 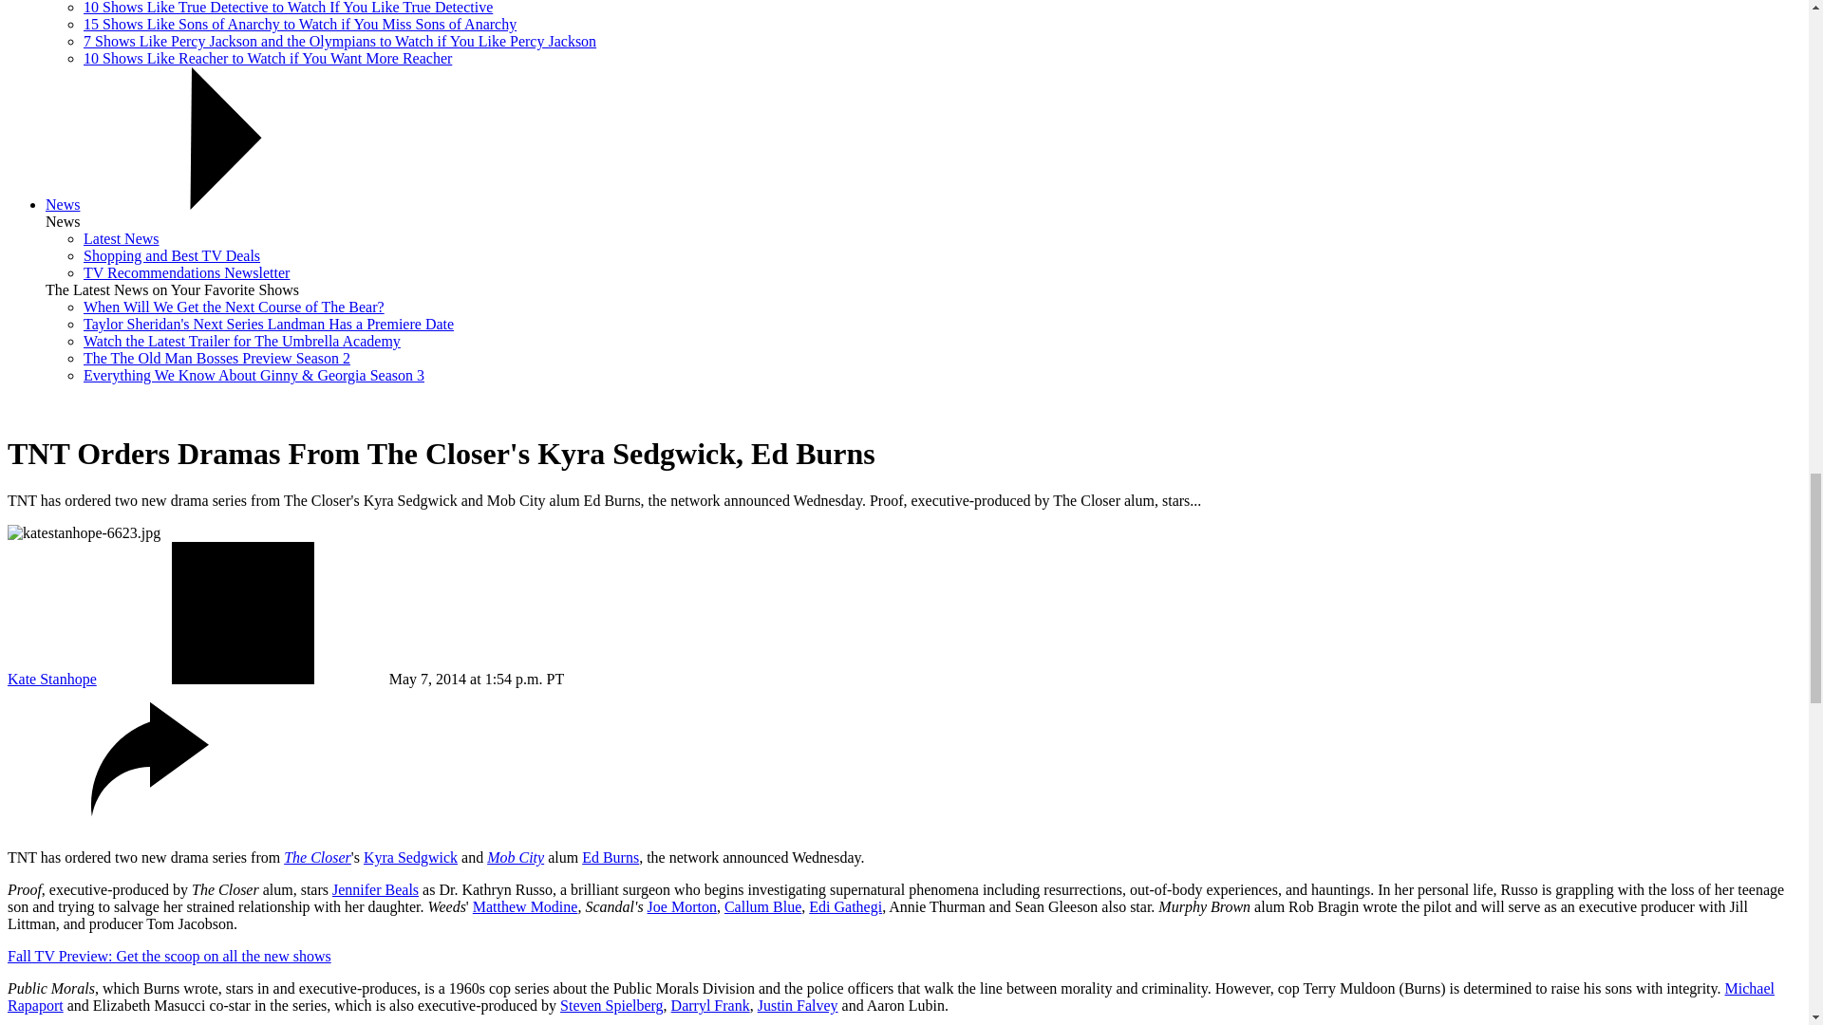 What do you see at coordinates (268, 58) in the screenshot?
I see `10 Shows Like Reacher to Watch if You Want More Reacher` at bounding box center [268, 58].